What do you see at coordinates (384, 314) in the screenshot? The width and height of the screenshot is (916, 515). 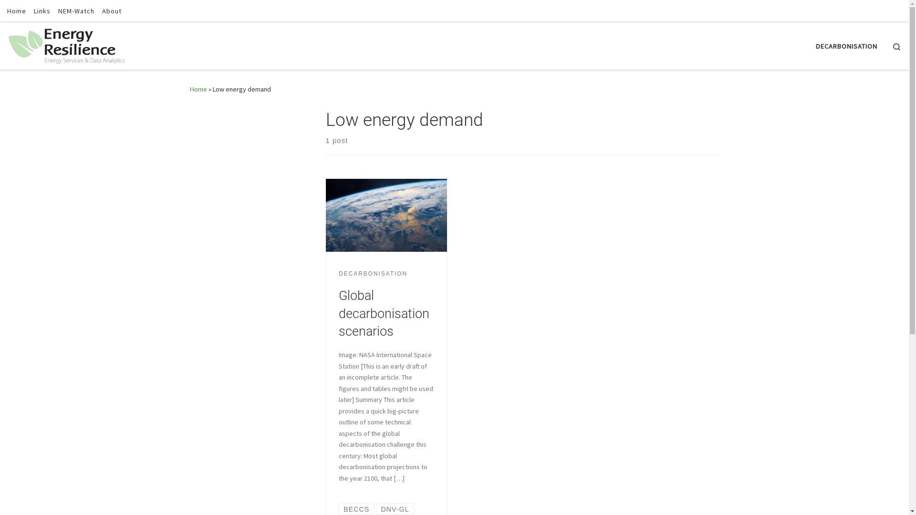 I see `Global decarbonisation scenarios` at bounding box center [384, 314].